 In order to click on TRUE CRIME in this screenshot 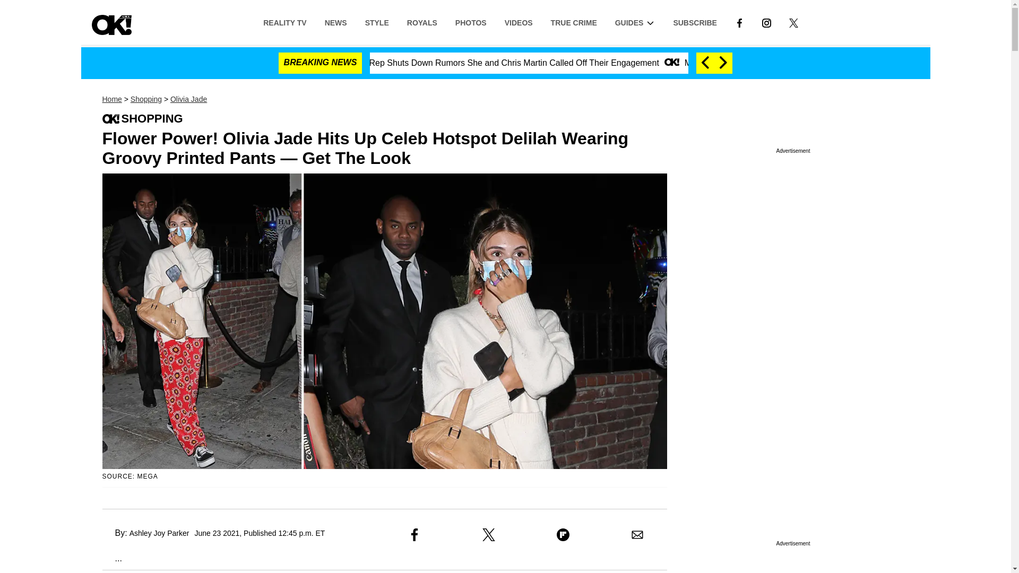, I will do `click(574, 22)`.